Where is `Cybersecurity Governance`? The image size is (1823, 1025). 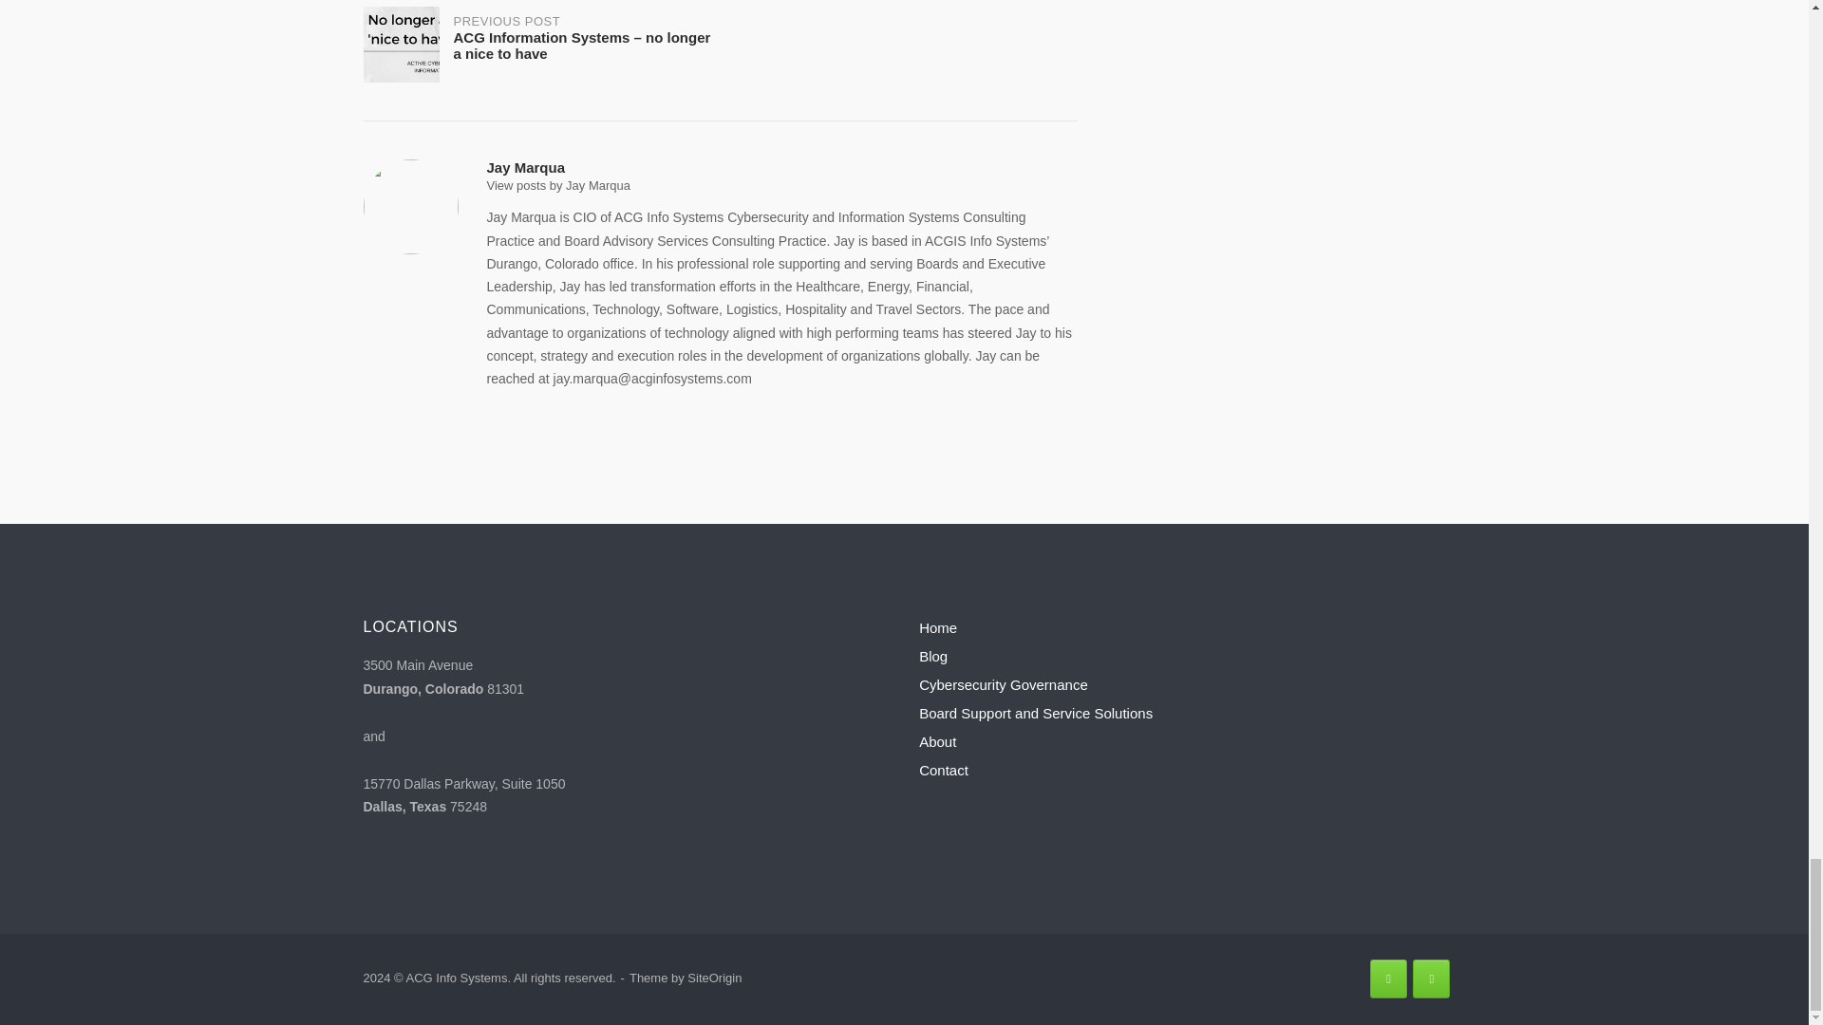 Cybersecurity Governance is located at coordinates (1003, 684).